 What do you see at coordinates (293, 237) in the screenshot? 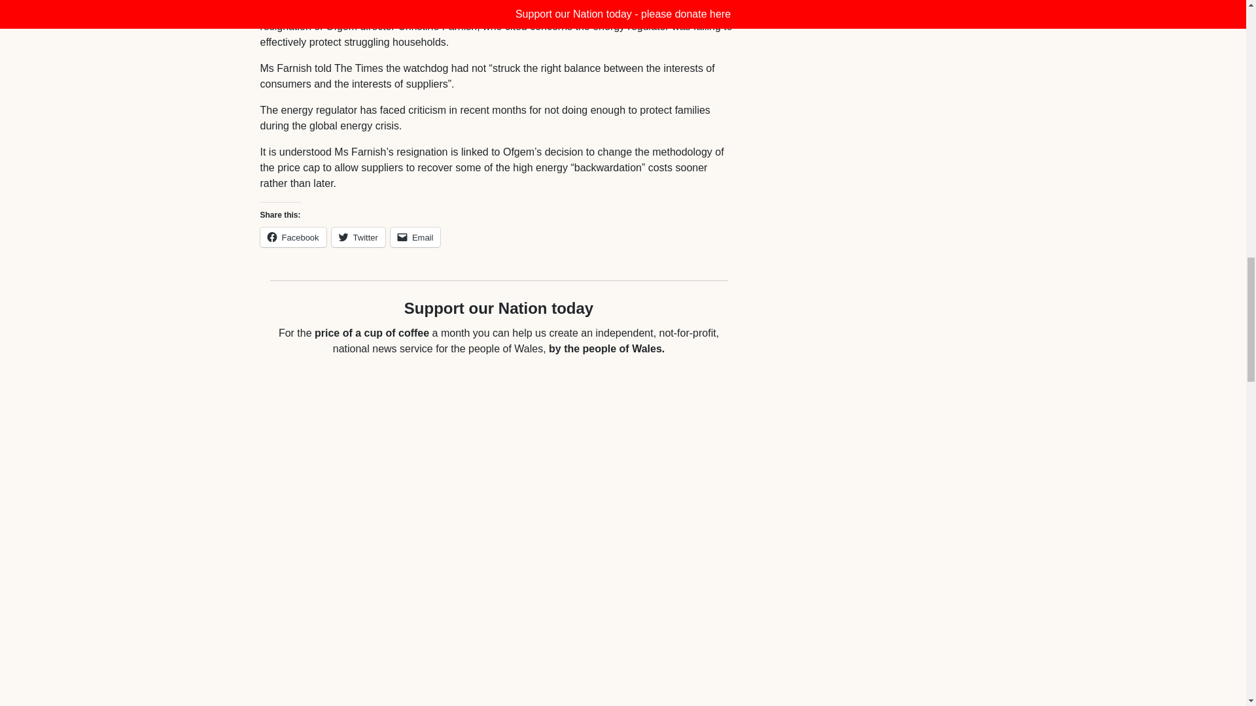
I see `Click to share on Facebook` at bounding box center [293, 237].